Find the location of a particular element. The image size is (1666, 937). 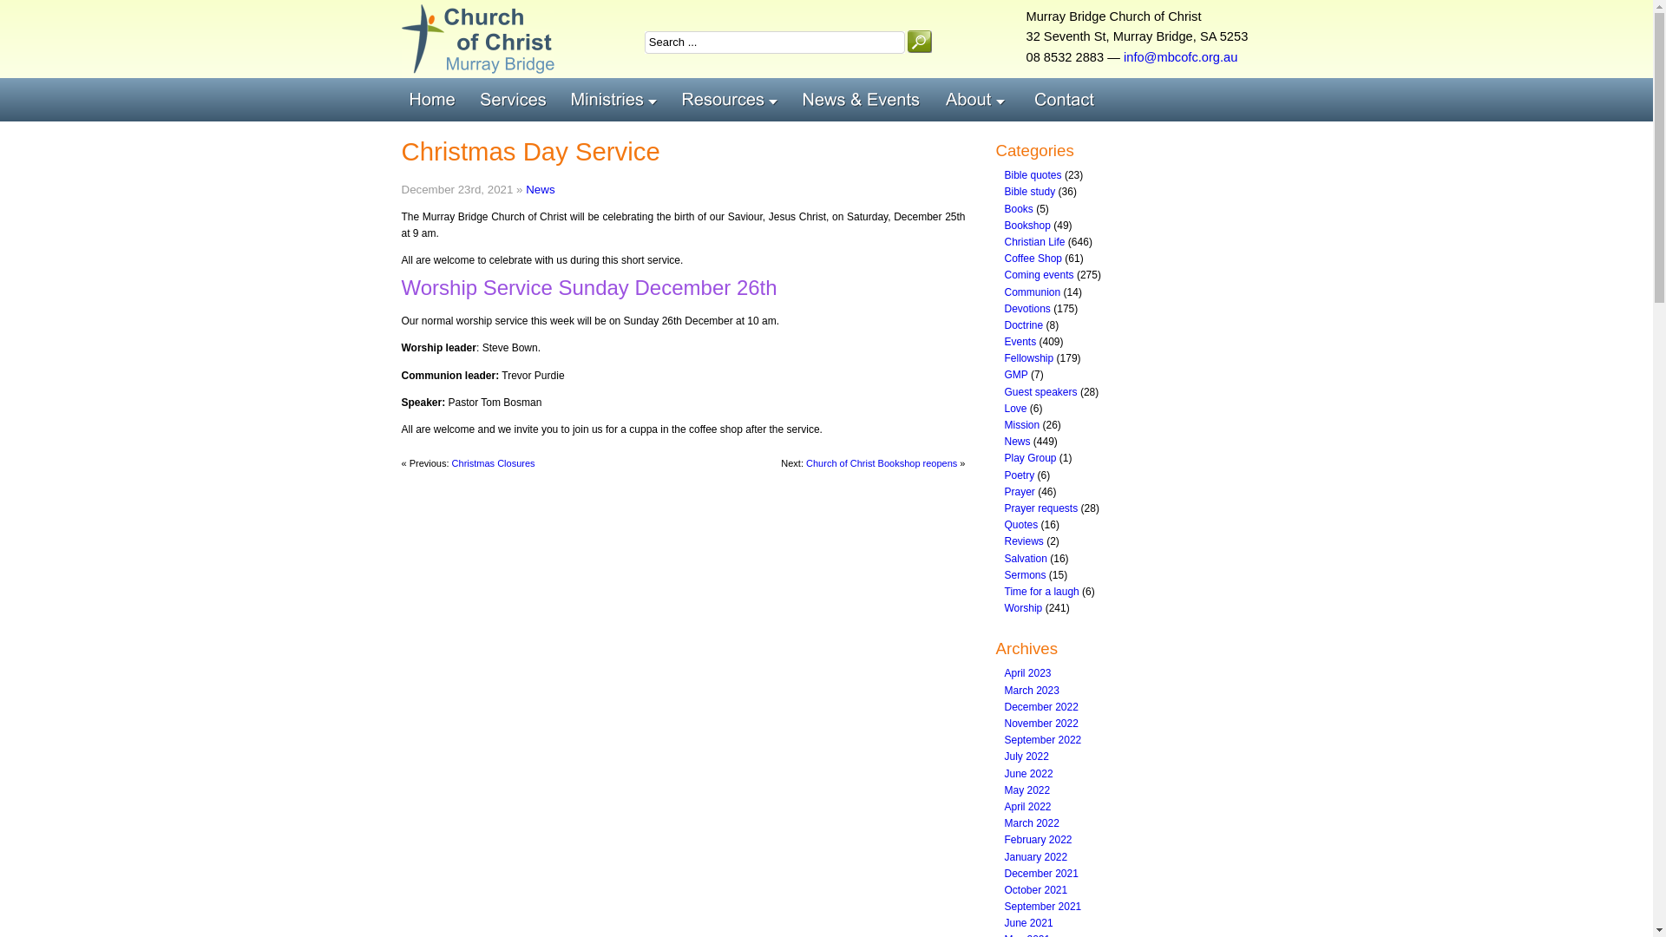

April 2023 is located at coordinates (1028, 673).